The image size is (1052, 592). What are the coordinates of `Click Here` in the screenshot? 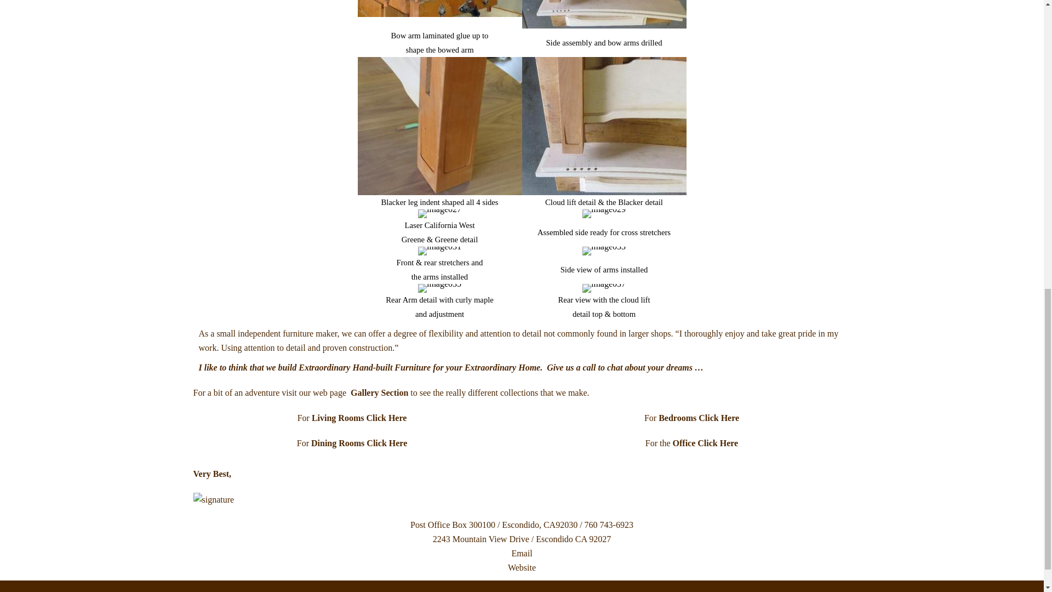 It's located at (387, 443).